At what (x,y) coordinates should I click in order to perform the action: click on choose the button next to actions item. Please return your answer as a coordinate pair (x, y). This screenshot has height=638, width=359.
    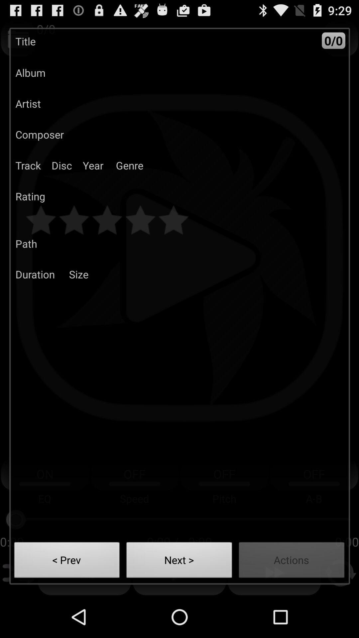
    Looking at the image, I should click on (179, 562).